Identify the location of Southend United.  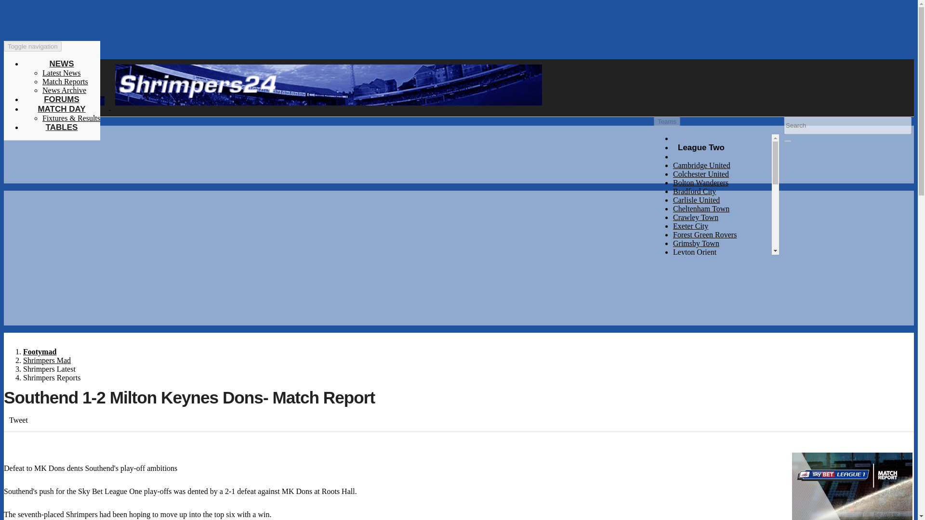
(699, 312).